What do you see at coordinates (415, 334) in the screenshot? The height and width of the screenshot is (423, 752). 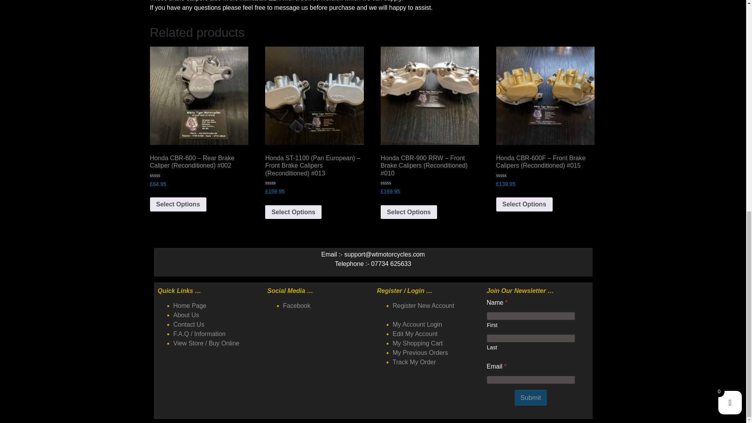 I see `Edit My Account` at bounding box center [415, 334].